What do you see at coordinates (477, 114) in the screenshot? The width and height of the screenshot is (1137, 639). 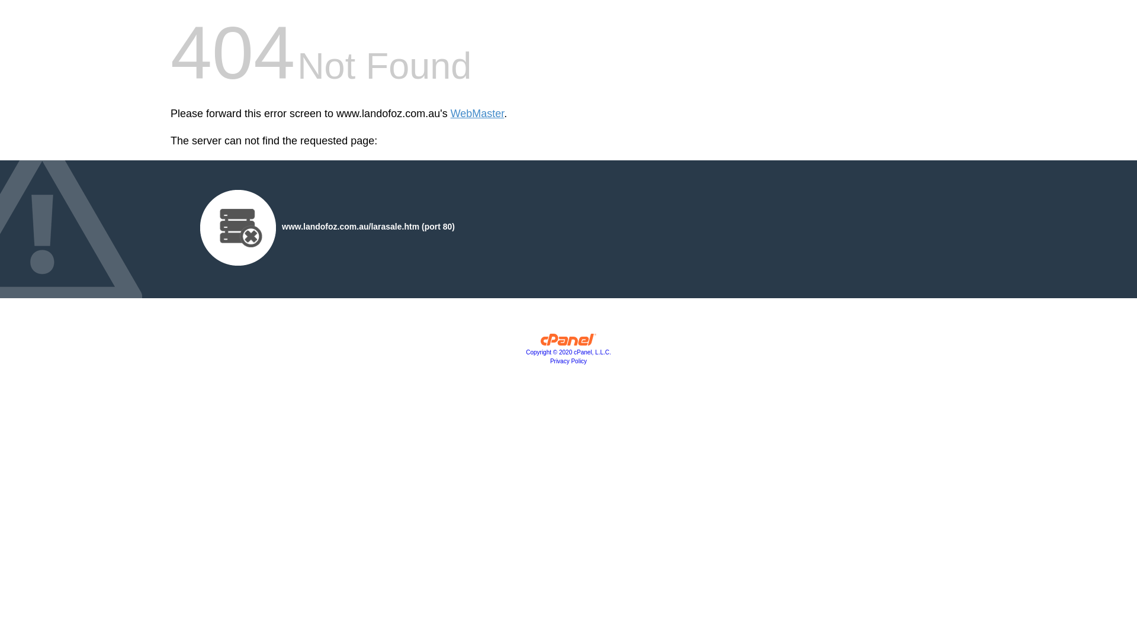 I see `WebMaster` at bounding box center [477, 114].